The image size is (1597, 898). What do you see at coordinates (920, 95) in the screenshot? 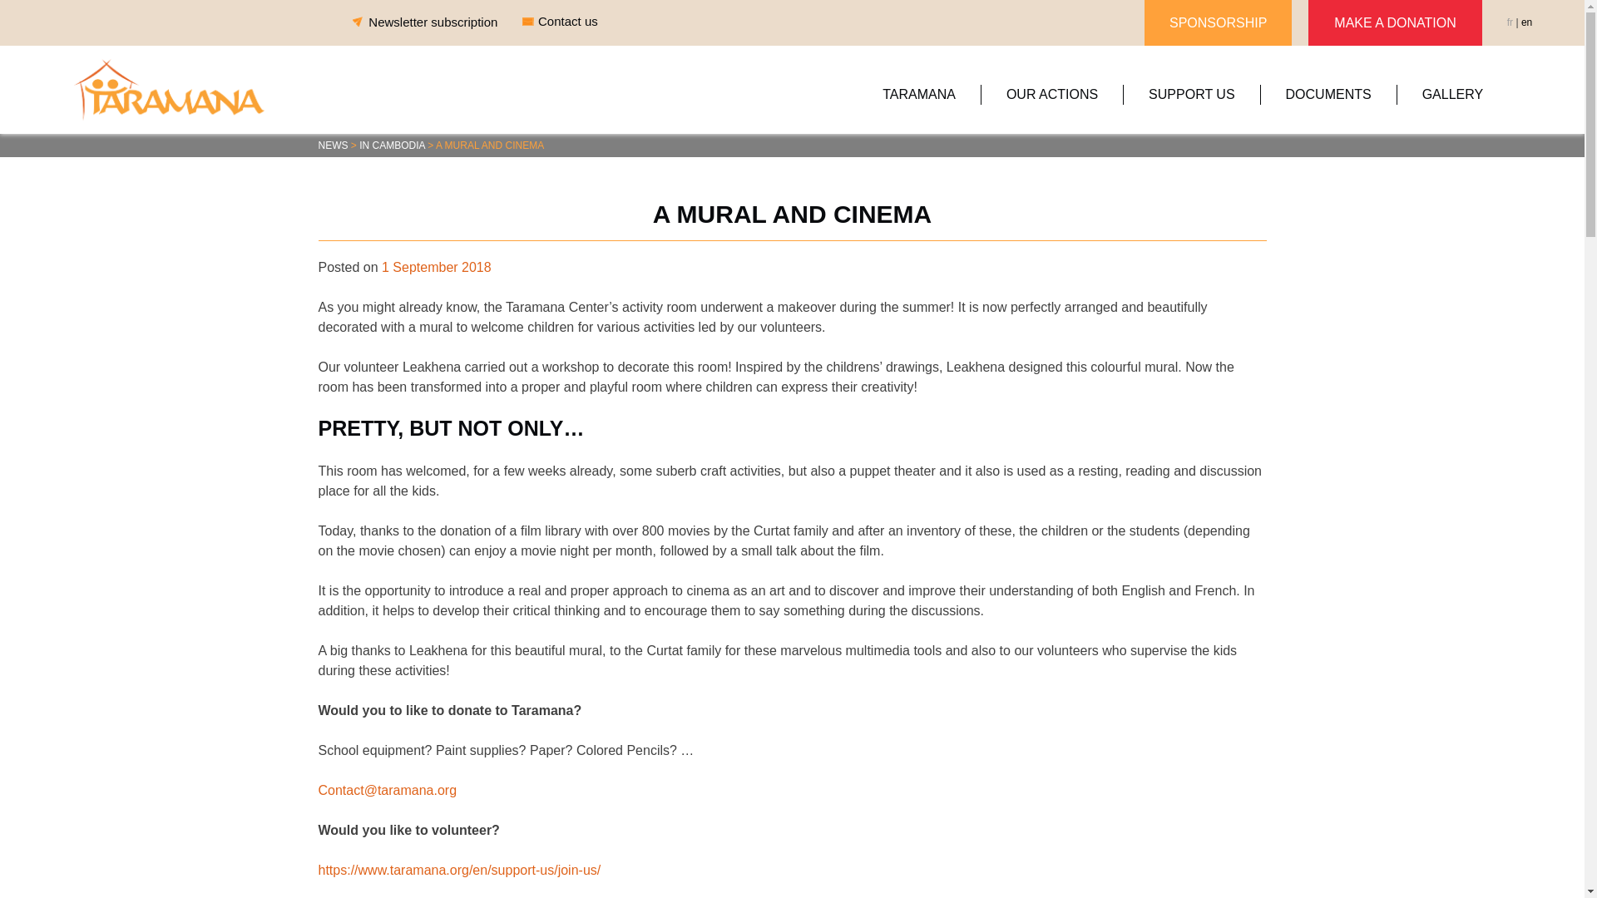
I see `TARAMANA` at bounding box center [920, 95].